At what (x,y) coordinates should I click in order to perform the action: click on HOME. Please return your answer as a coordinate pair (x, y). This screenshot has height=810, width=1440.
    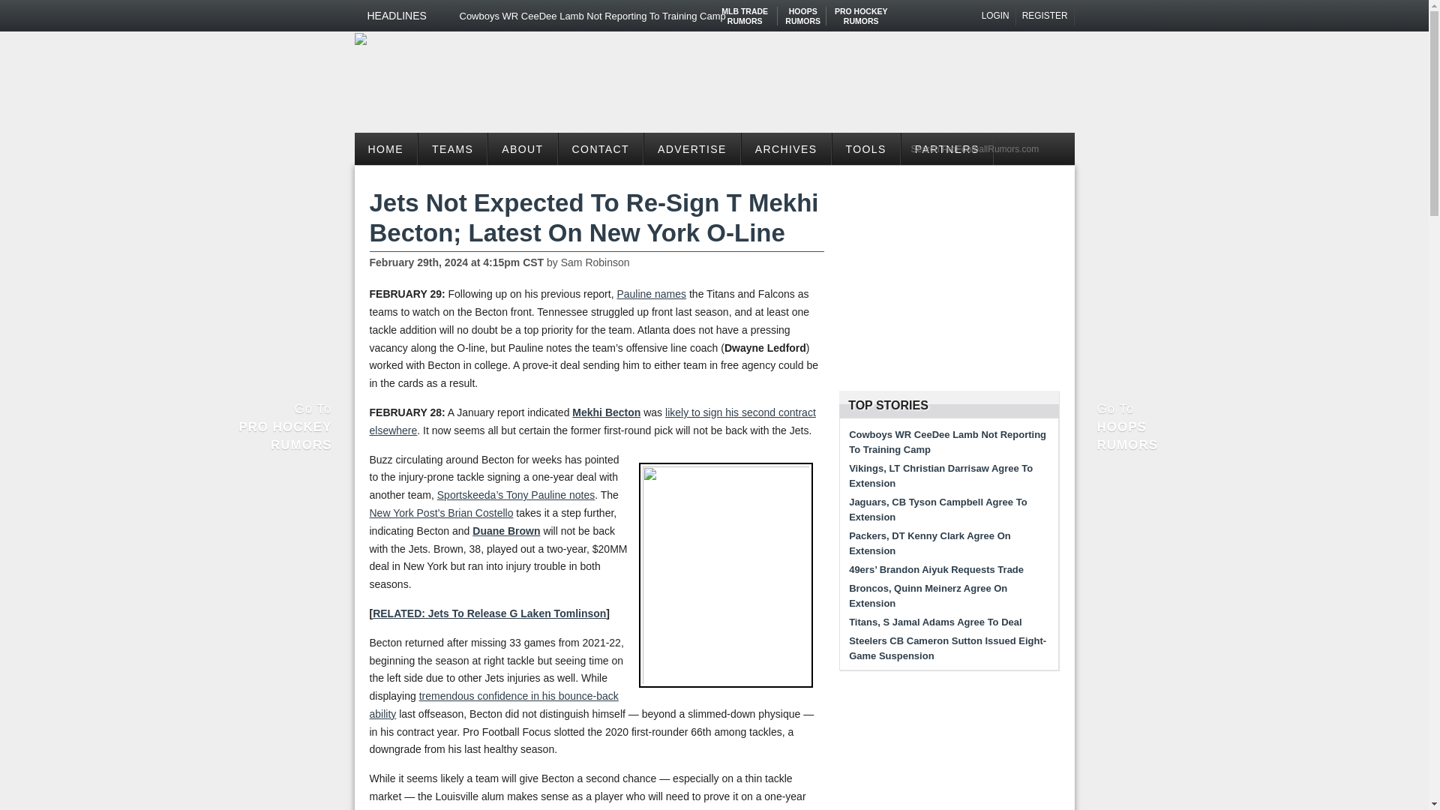
    Looking at the image, I should click on (996, 16).